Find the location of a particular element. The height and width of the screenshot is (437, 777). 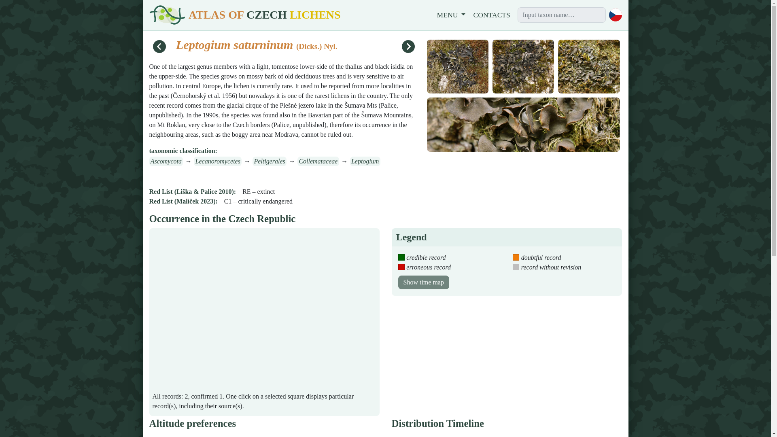

Peltigerales is located at coordinates (270, 161).